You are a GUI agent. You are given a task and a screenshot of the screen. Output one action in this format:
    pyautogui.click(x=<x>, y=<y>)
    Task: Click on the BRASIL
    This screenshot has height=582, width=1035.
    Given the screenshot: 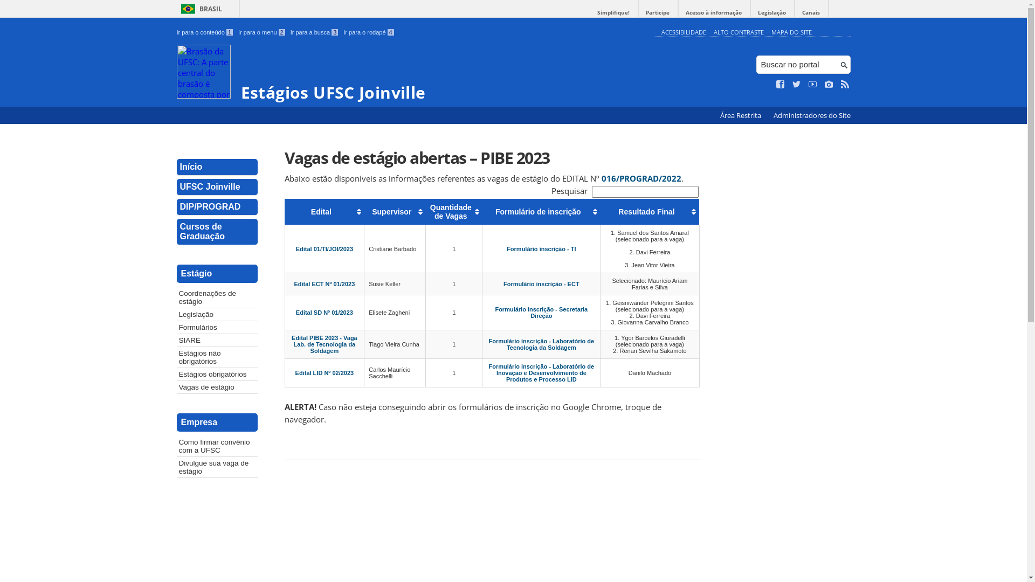 What is the action you would take?
    pyautogui.click(x=199, y=9)
    